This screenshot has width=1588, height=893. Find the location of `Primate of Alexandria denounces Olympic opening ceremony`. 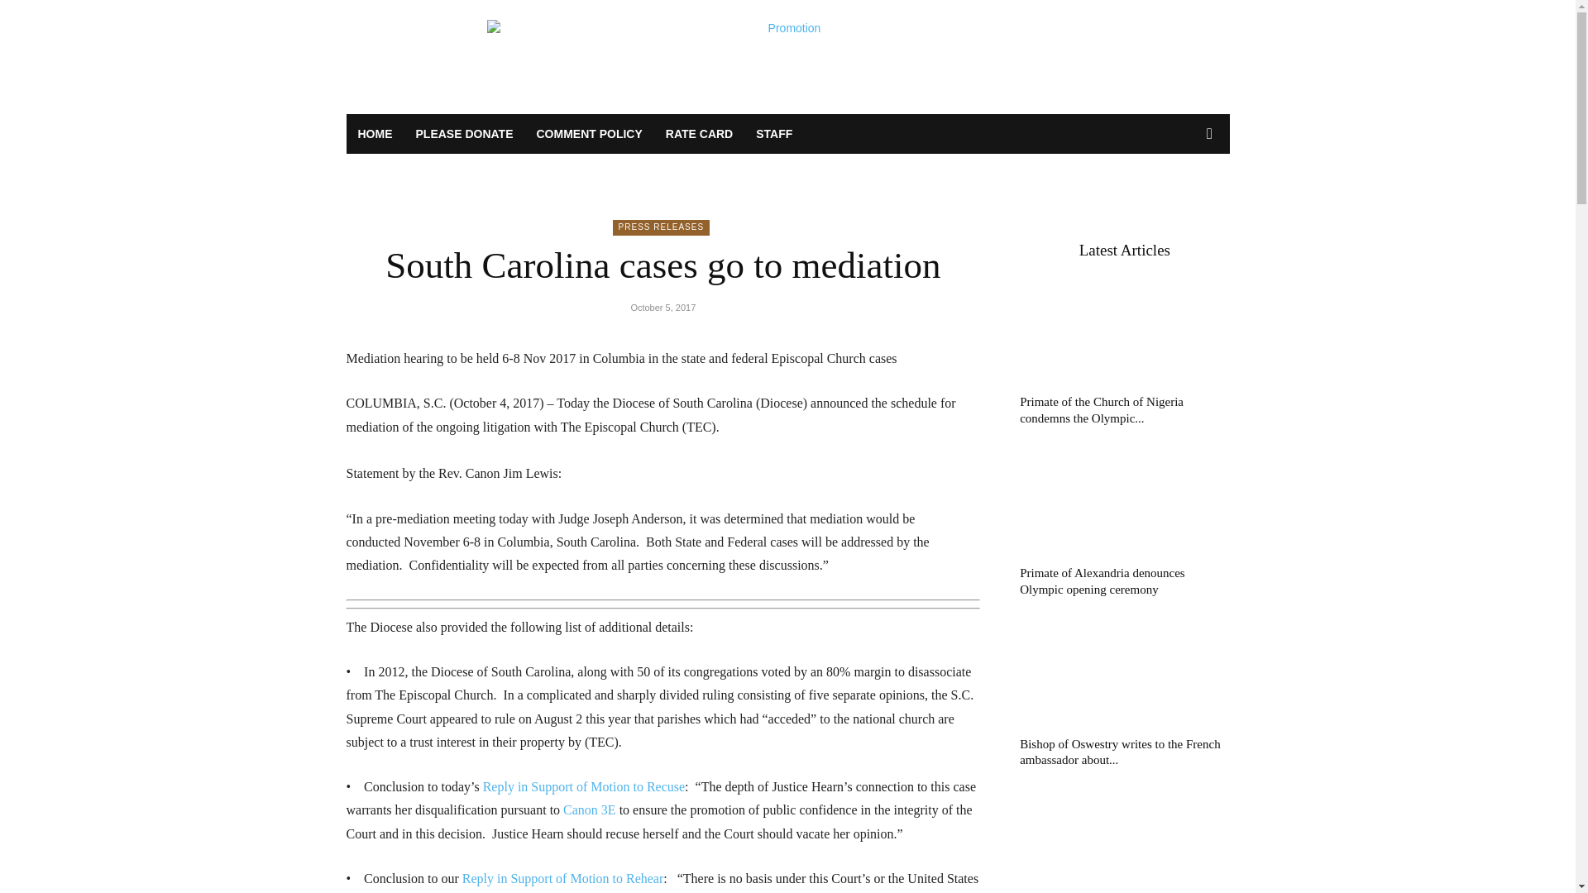

Primate of Alexandria denounces Olympic opening ceremony is located at coordinates (1124, 502).